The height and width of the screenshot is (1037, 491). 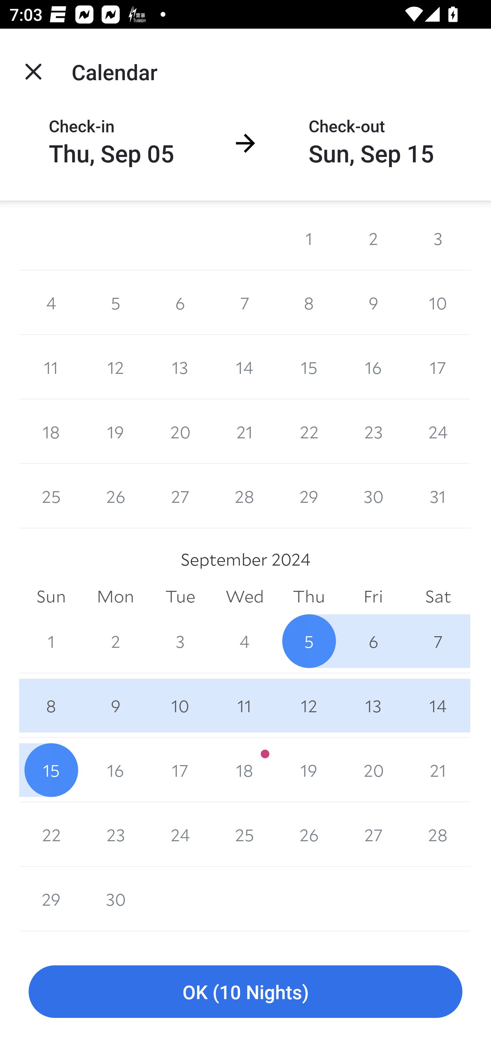 I want to click on 28 28 August 2024, so click(x=245, y=496).